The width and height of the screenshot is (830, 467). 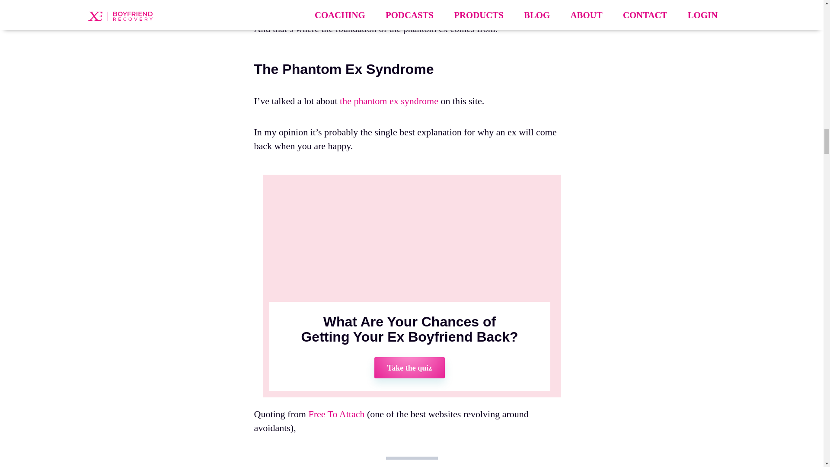 What do you see at coordinates (336, 414) in the screenshot?
I see `Free To Attach` at bounding box center [336, 414].